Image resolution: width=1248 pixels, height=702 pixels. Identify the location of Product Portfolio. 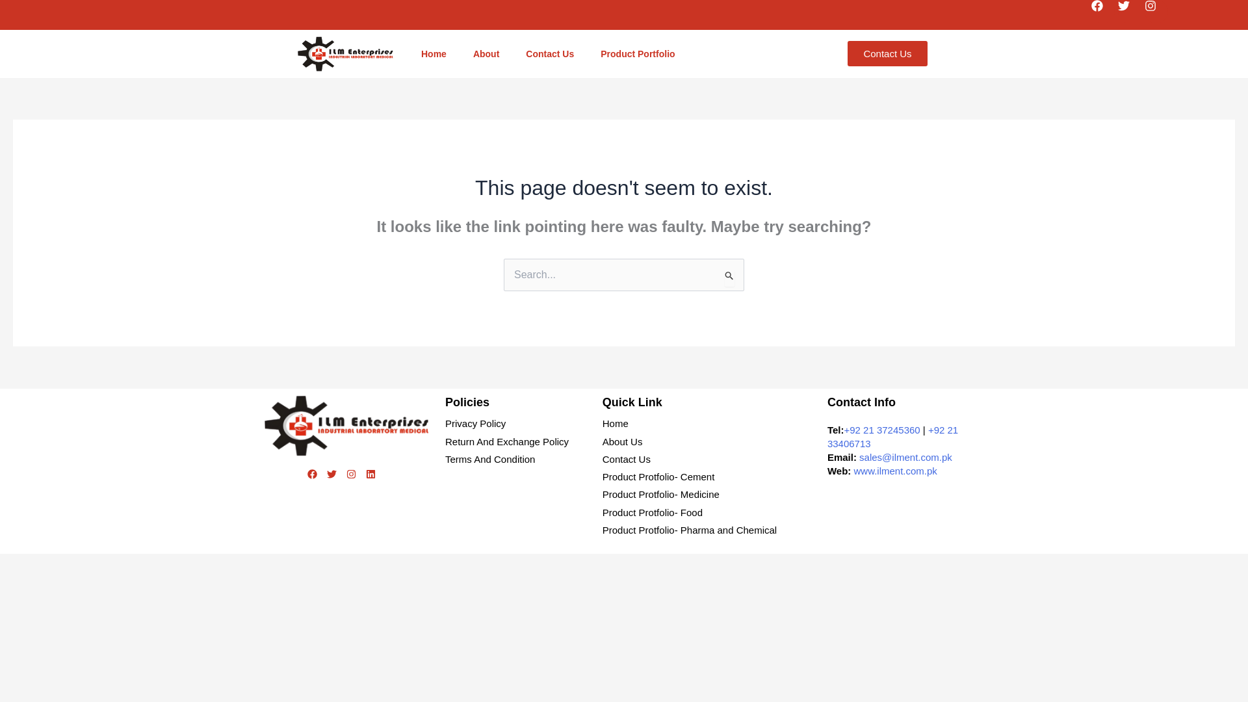
(641, 54).